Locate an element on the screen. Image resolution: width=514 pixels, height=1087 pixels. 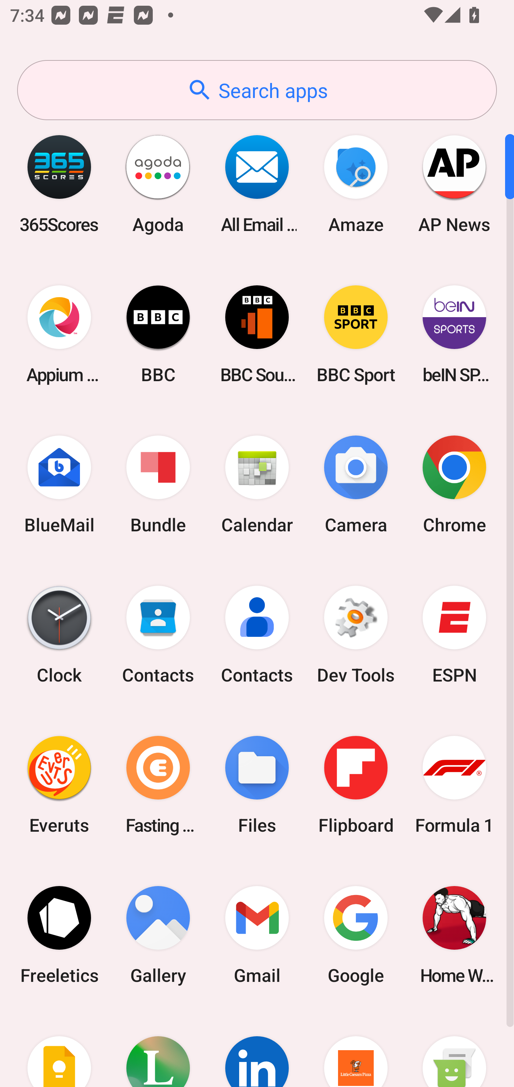
Messaging is located at coordinates (454, 1048).